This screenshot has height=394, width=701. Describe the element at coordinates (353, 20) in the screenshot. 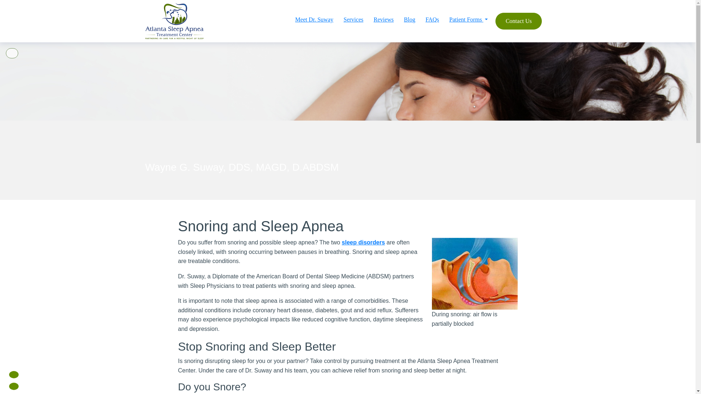

I see `Services` at that location.